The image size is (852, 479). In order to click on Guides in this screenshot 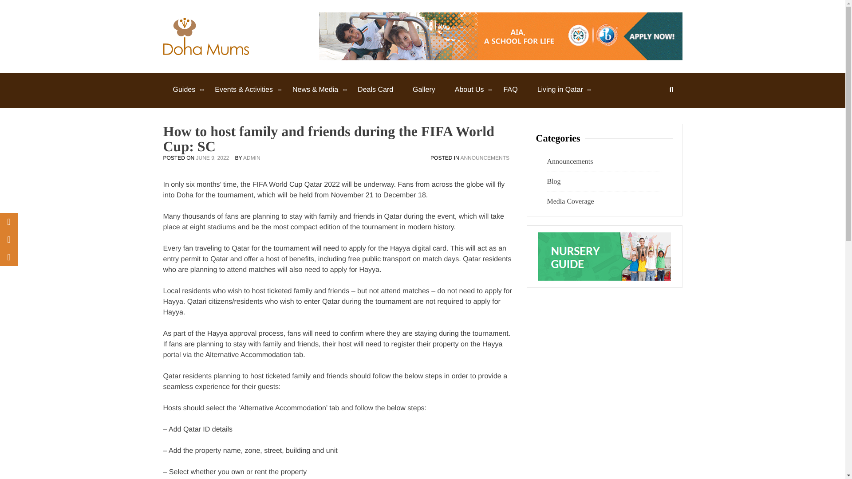, I will do `click(184, 90)`.